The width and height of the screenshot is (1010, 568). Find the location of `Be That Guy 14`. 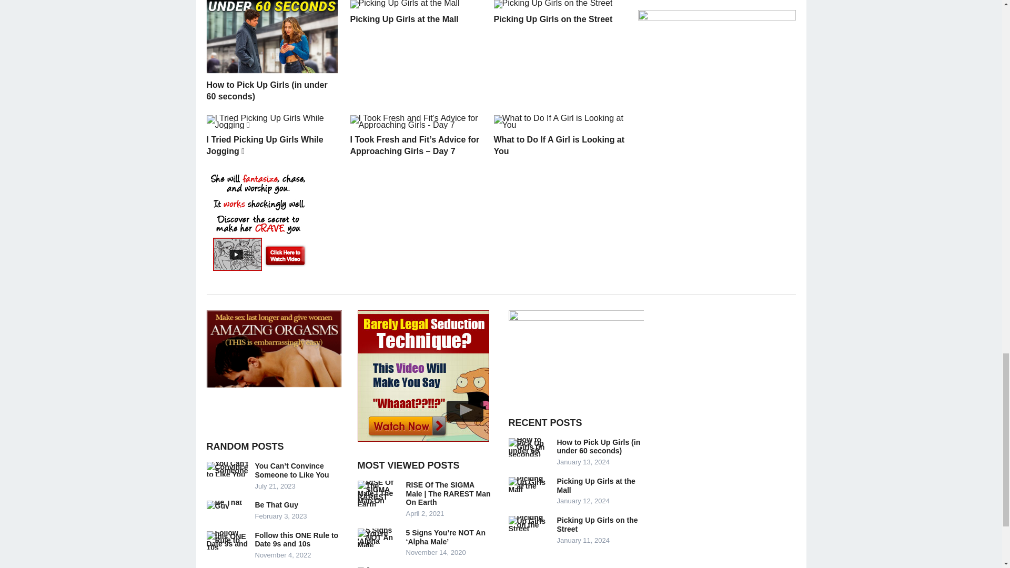

Be That Guy 14 is located at coordinates (227, 504).